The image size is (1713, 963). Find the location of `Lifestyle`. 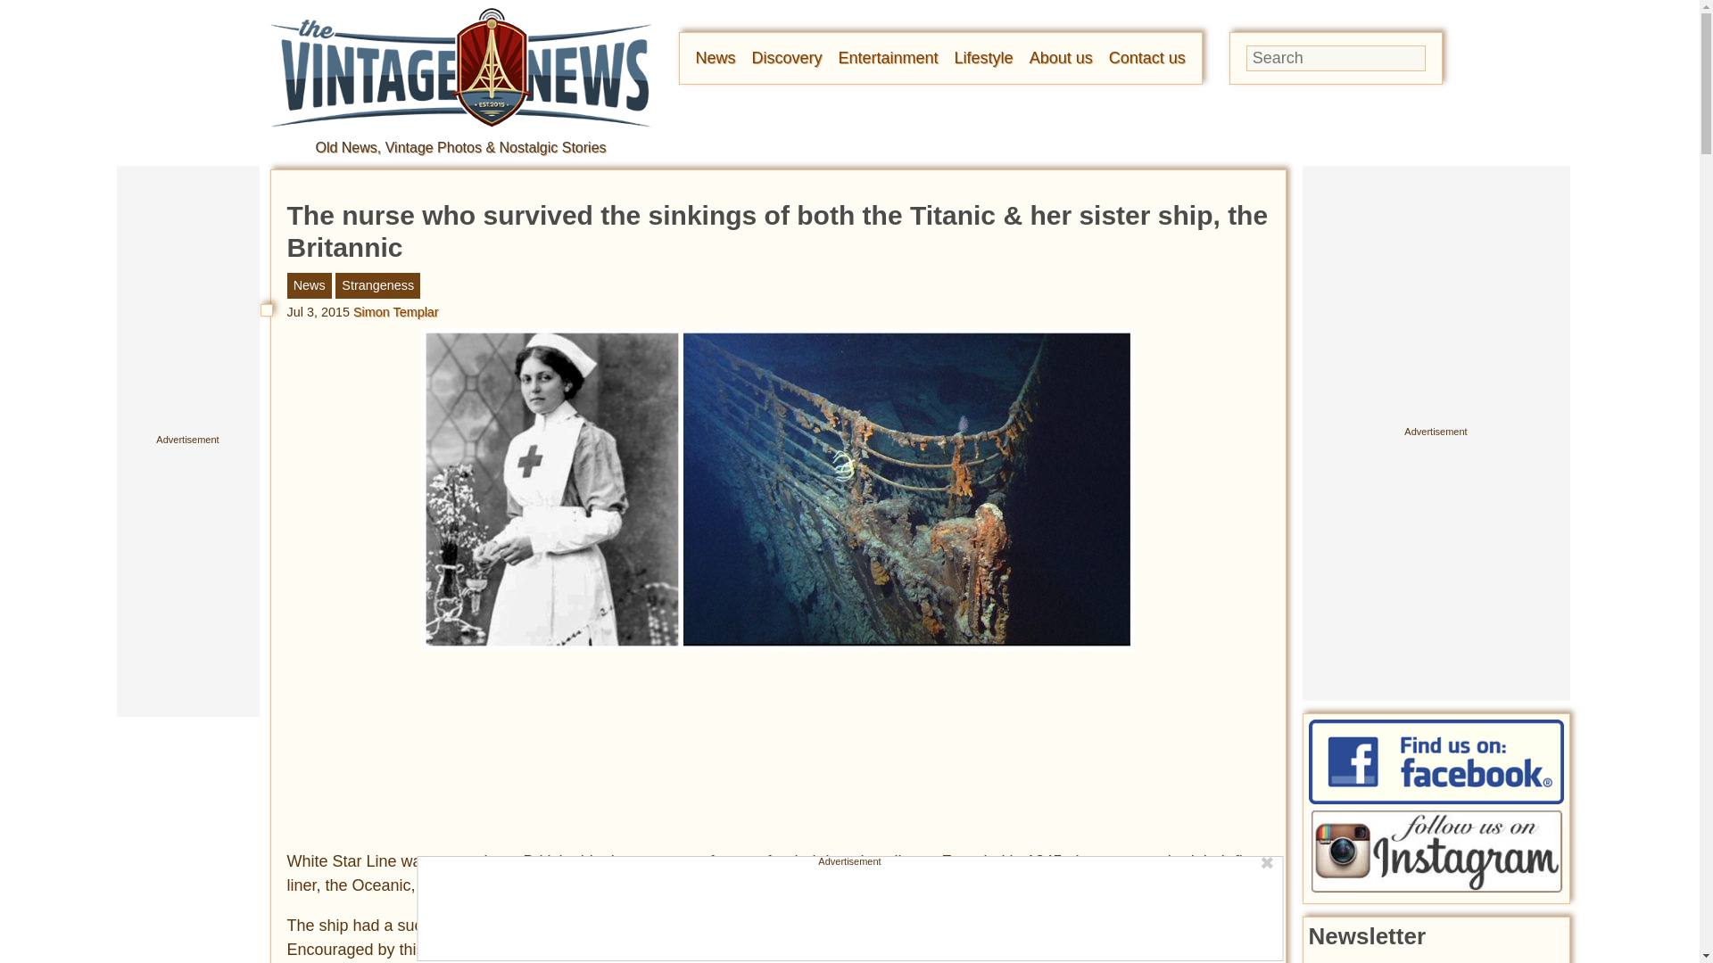

Lifestyle is located at coordinates (983, 57).